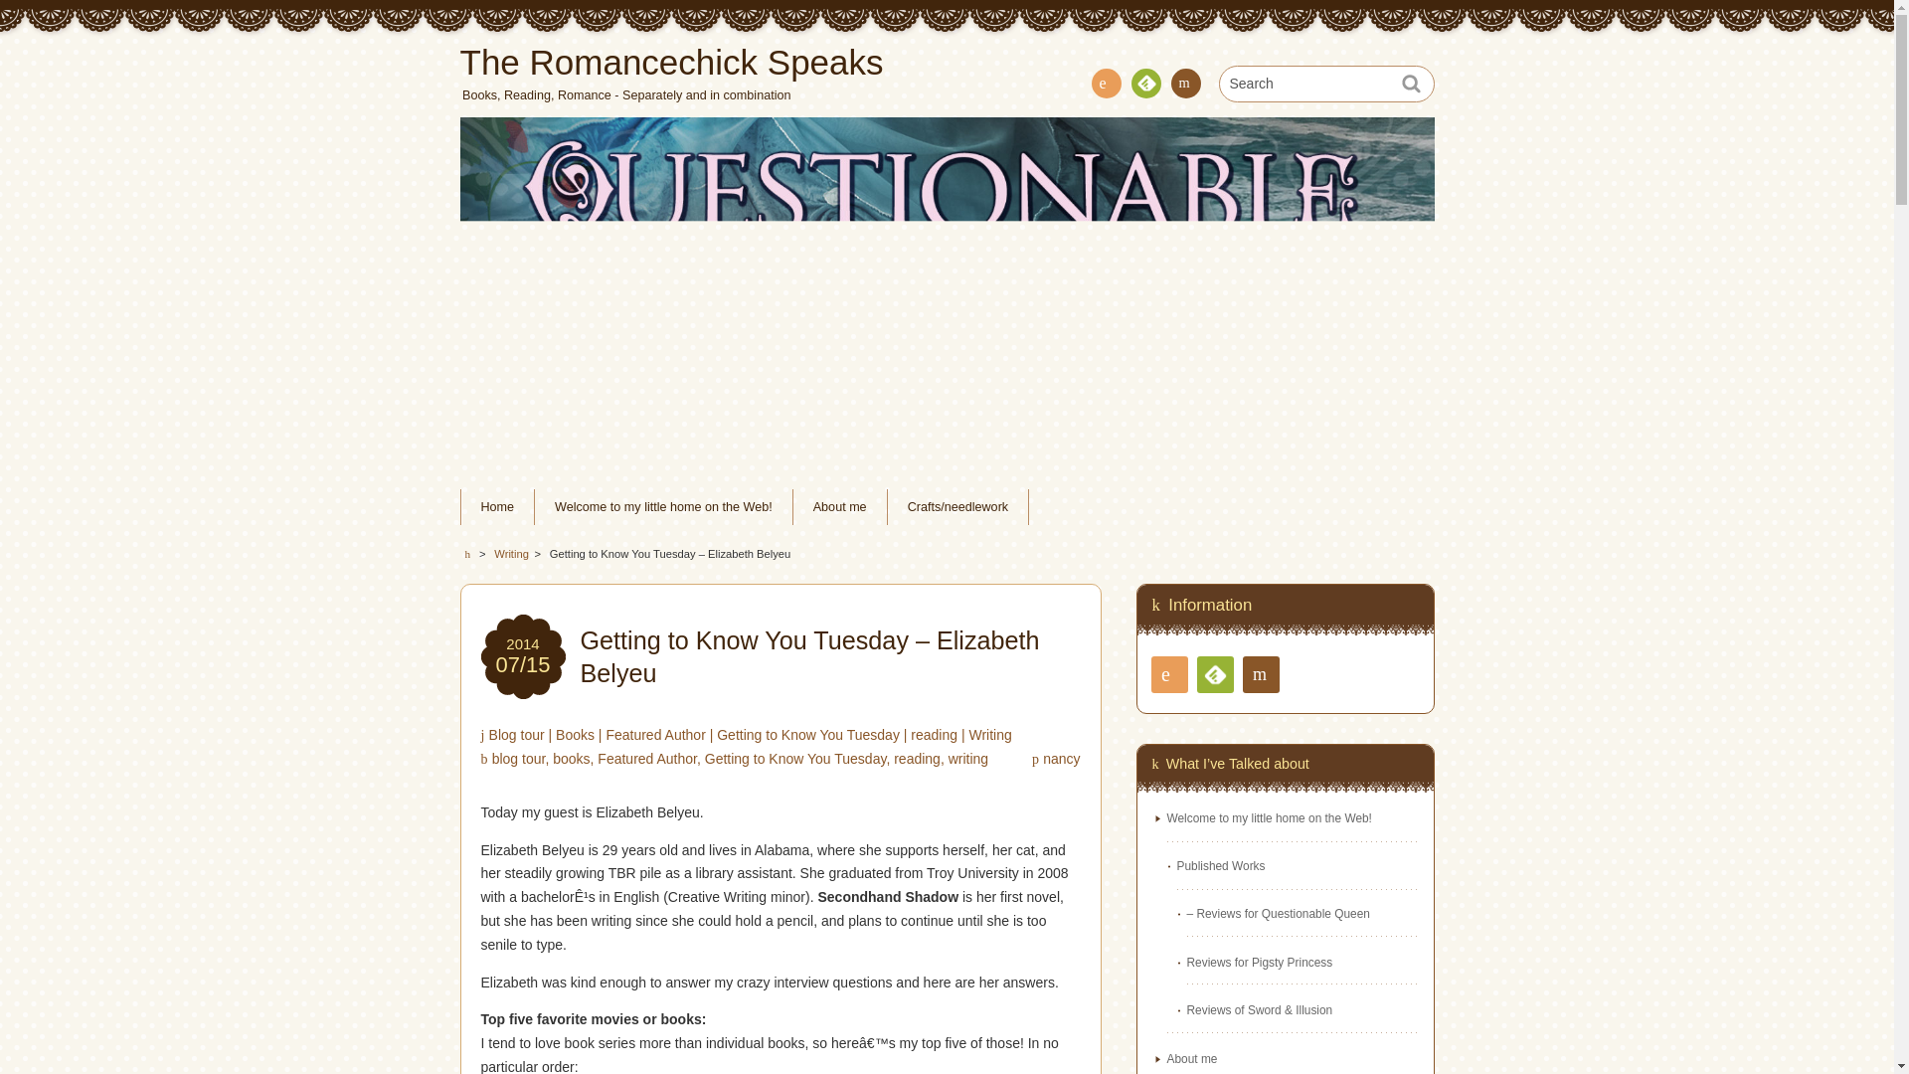  What do you see at coordinates (497, 507) in the screenshot?
I see `Home` at bounding box center [497, 507].